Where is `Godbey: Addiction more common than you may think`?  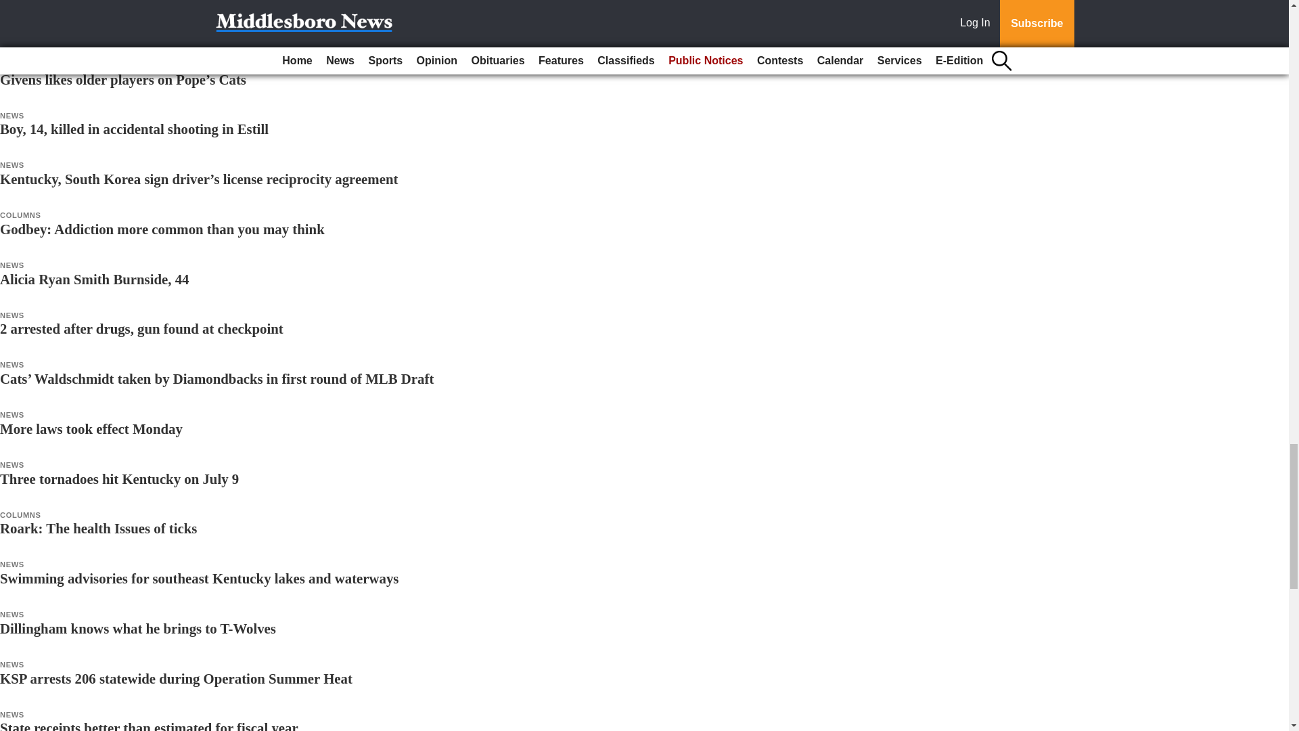
Godbey: Addiction more common than you may think is located at coordinates (162, 229).